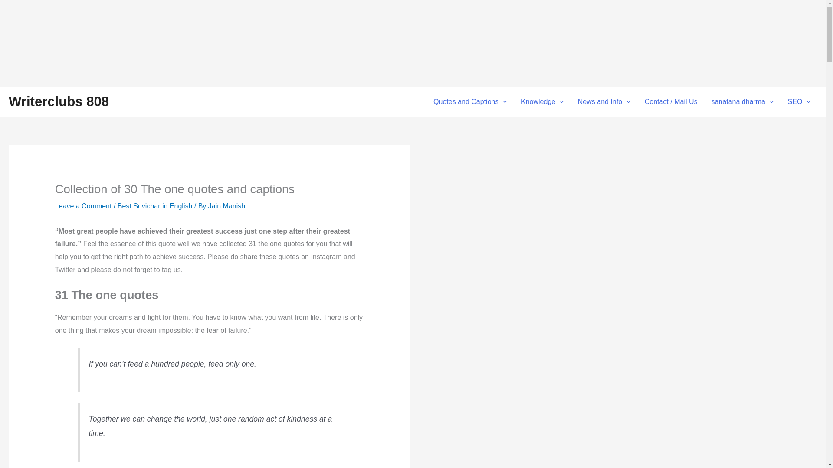 The width and height of the screenshot is (833, 468). I want to click on News and Info, so click(604, 101).